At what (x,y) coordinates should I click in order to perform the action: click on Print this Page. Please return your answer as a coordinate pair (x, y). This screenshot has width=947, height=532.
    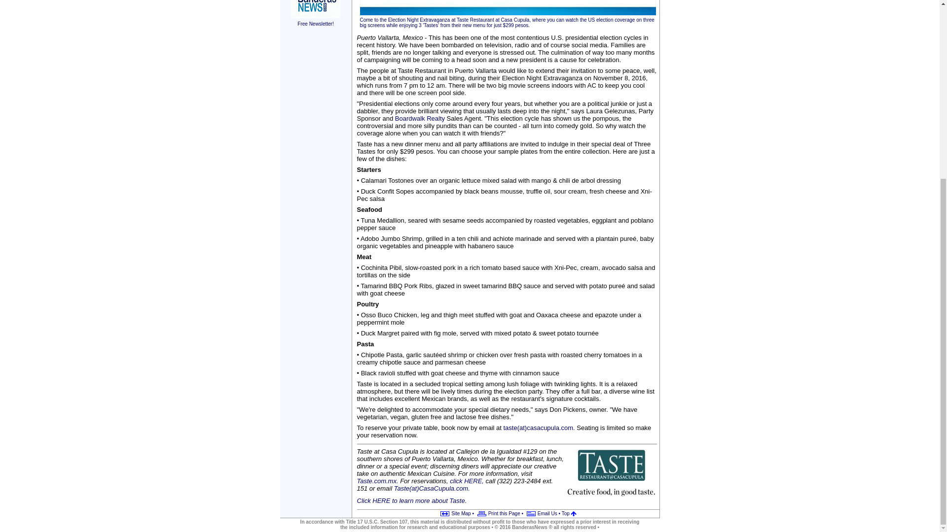
    Looking at the image, I should click on (497, 513).